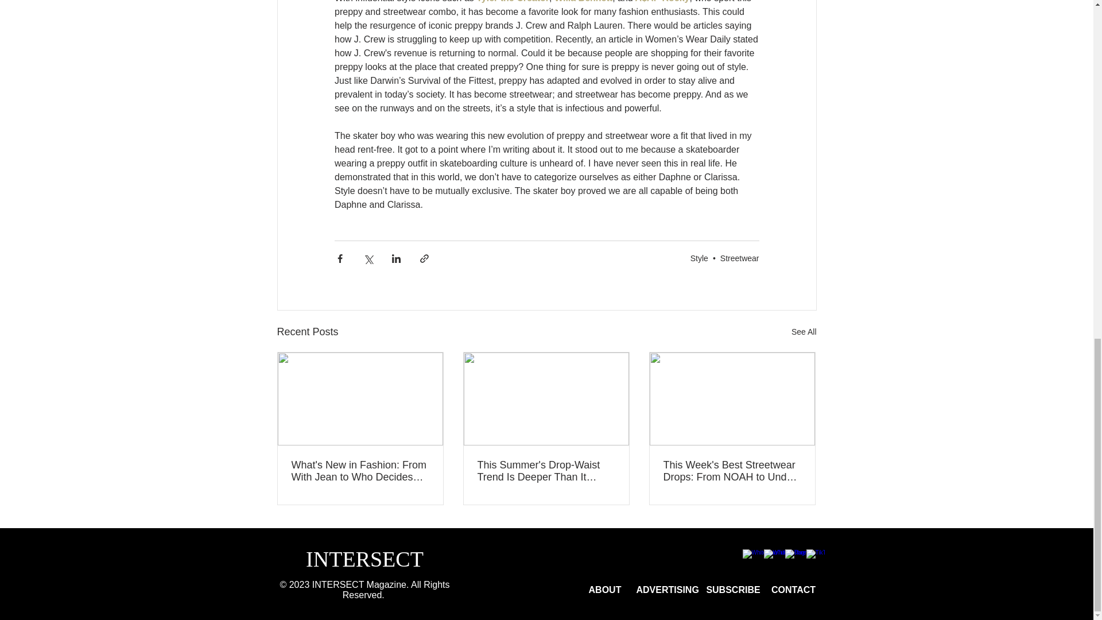 This screenshot has height=620, width=1102. Describe the element at coordinates (546, 471) in the screenshot. I see `This Summer's Drop-Waist Trend Is Deeper Than It Seems` at that location.